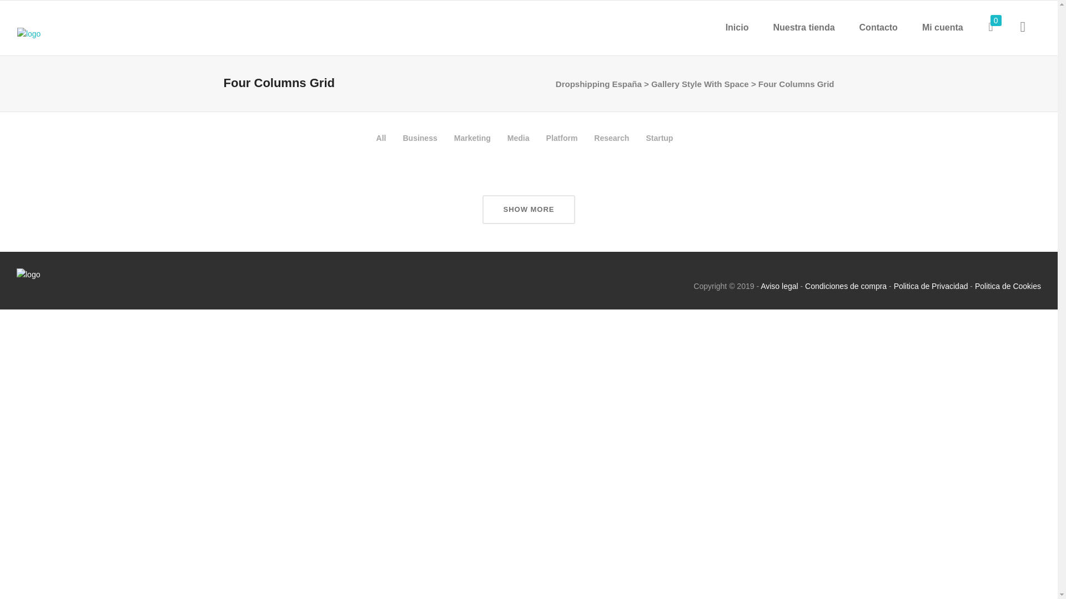 The image size is (1066, 599). Describe the element at coordinates (700, 84) in the screenshot. I see `Gallery Style With Space` at that location.